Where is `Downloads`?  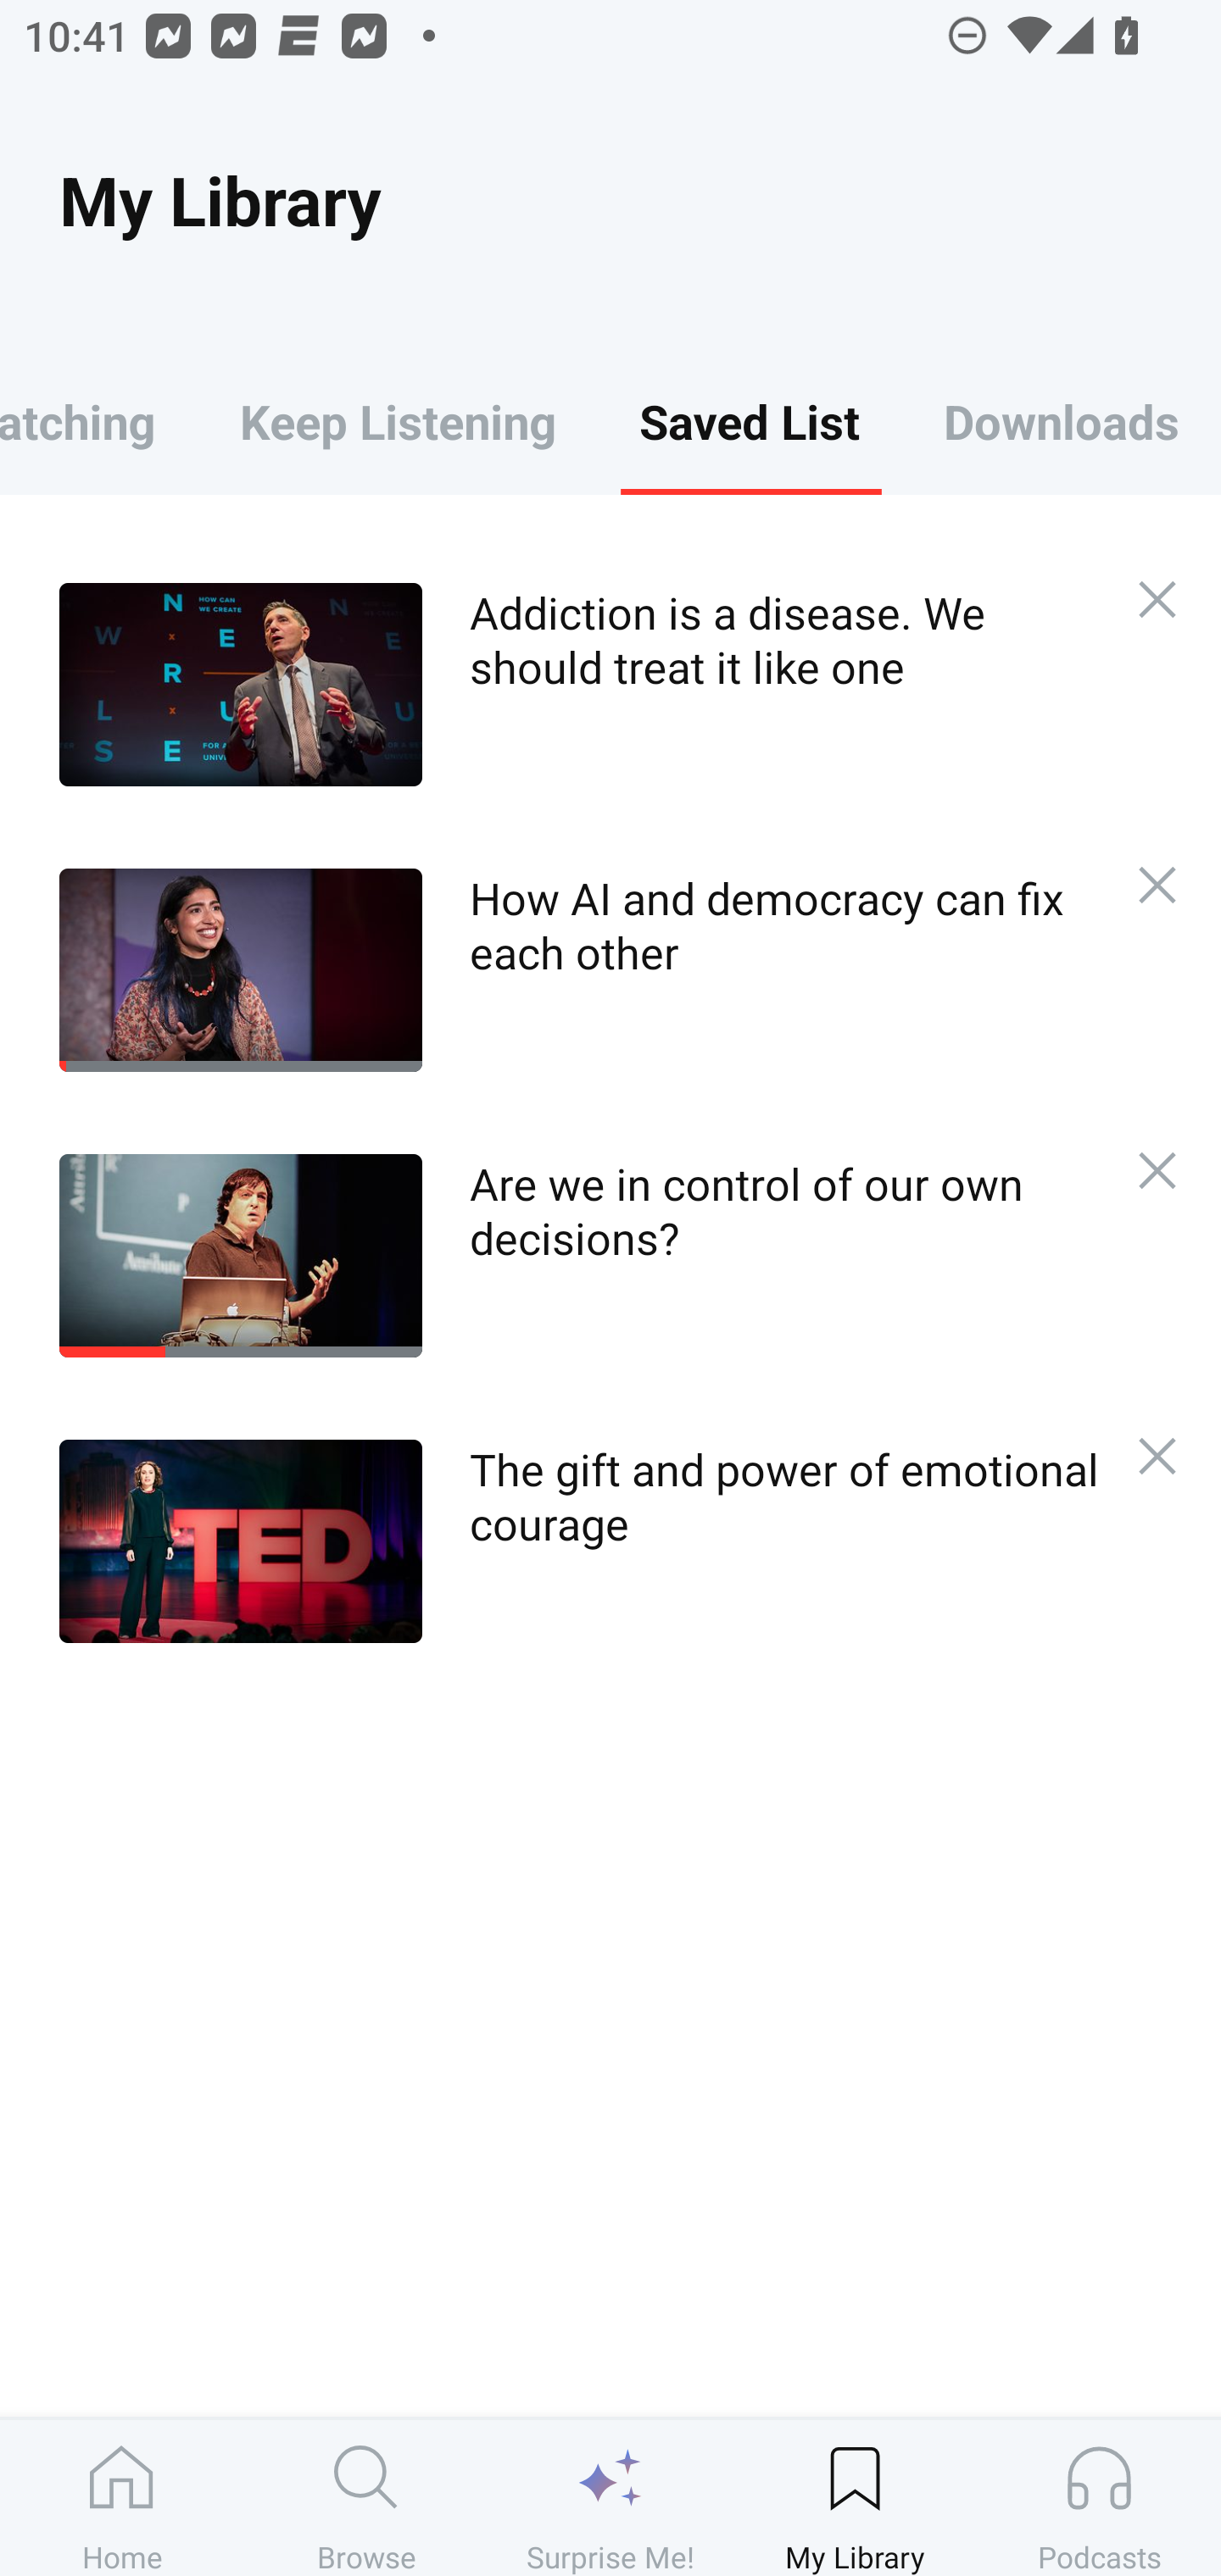 Downloads is located at coordinates (1062, 420).